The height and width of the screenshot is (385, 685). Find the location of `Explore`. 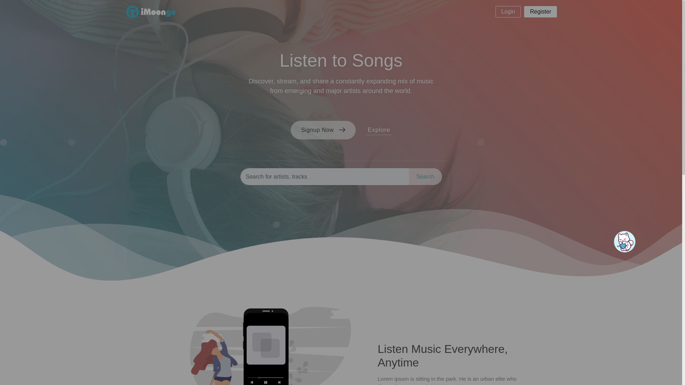

Explore is located at coordinates (379, 130).